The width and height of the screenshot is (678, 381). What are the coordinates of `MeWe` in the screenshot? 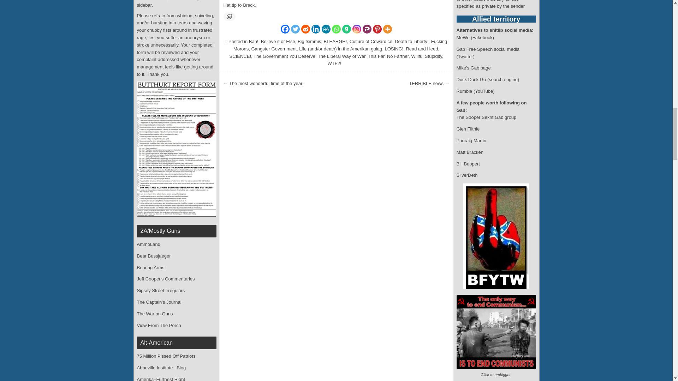 It's located at (326, 29).